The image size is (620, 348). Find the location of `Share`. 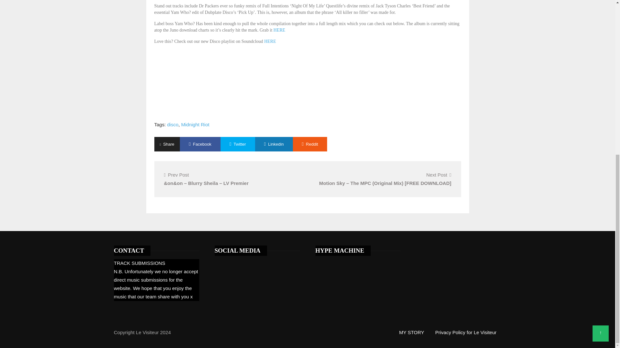

Share is located at coordinates (167, 144).